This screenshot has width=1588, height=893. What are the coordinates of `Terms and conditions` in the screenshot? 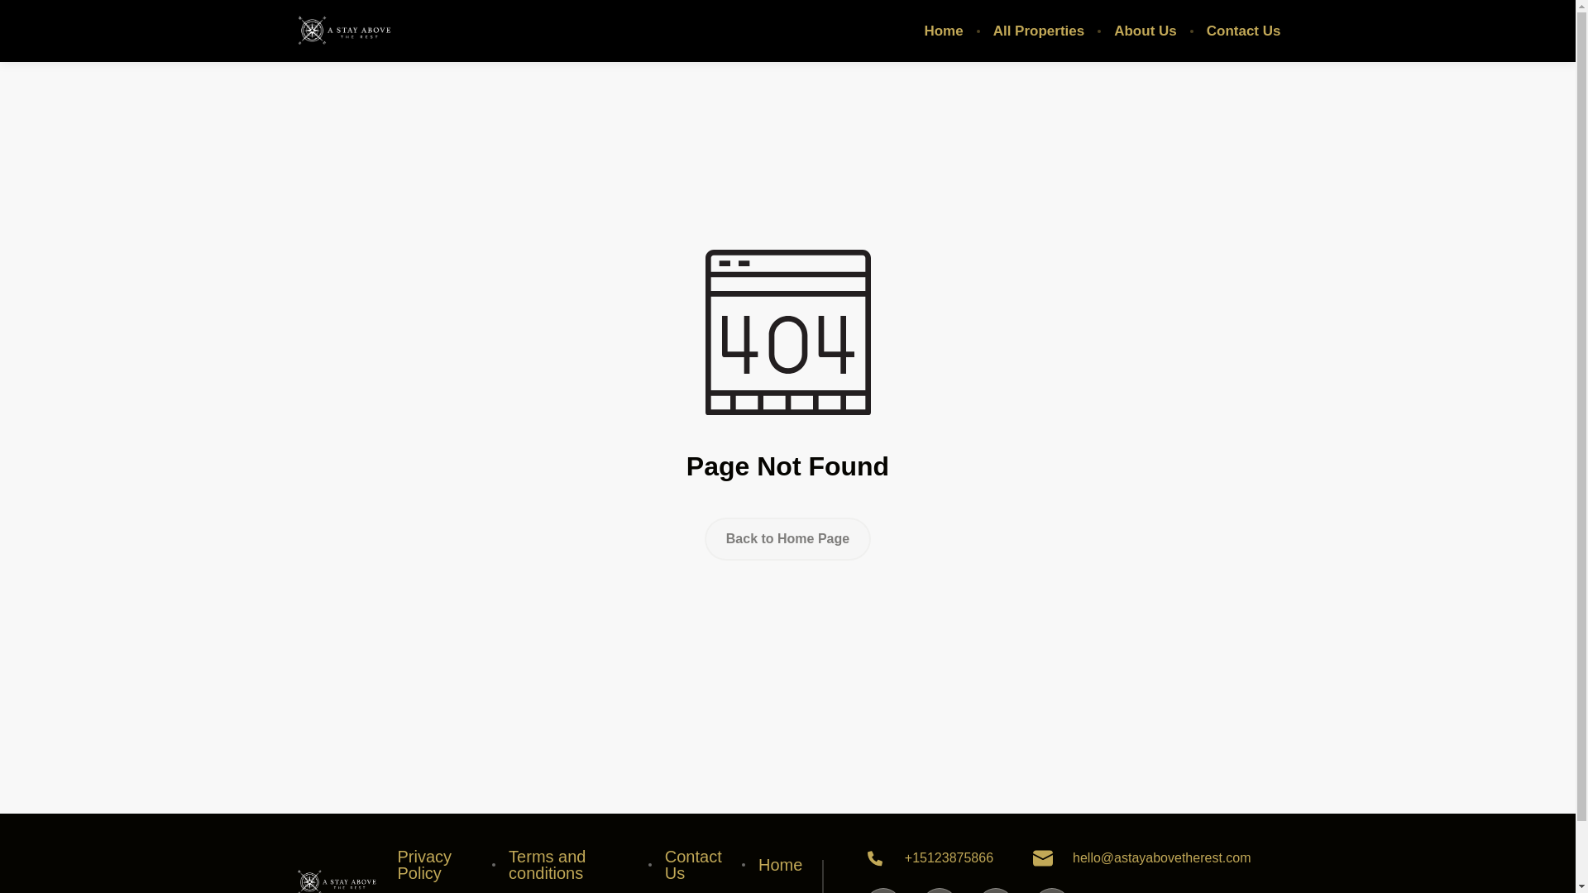 It's located at (572, 865).